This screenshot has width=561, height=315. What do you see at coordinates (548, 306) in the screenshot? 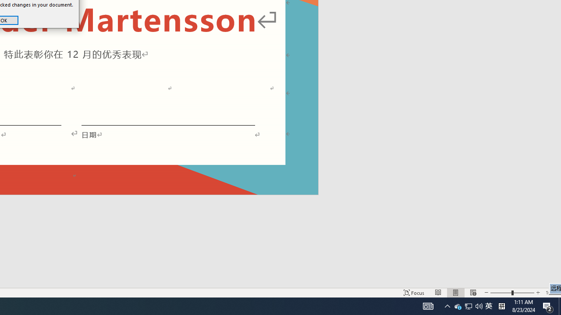
I see `Action Center, 2 new notifications` at bounding box center [548, 306].